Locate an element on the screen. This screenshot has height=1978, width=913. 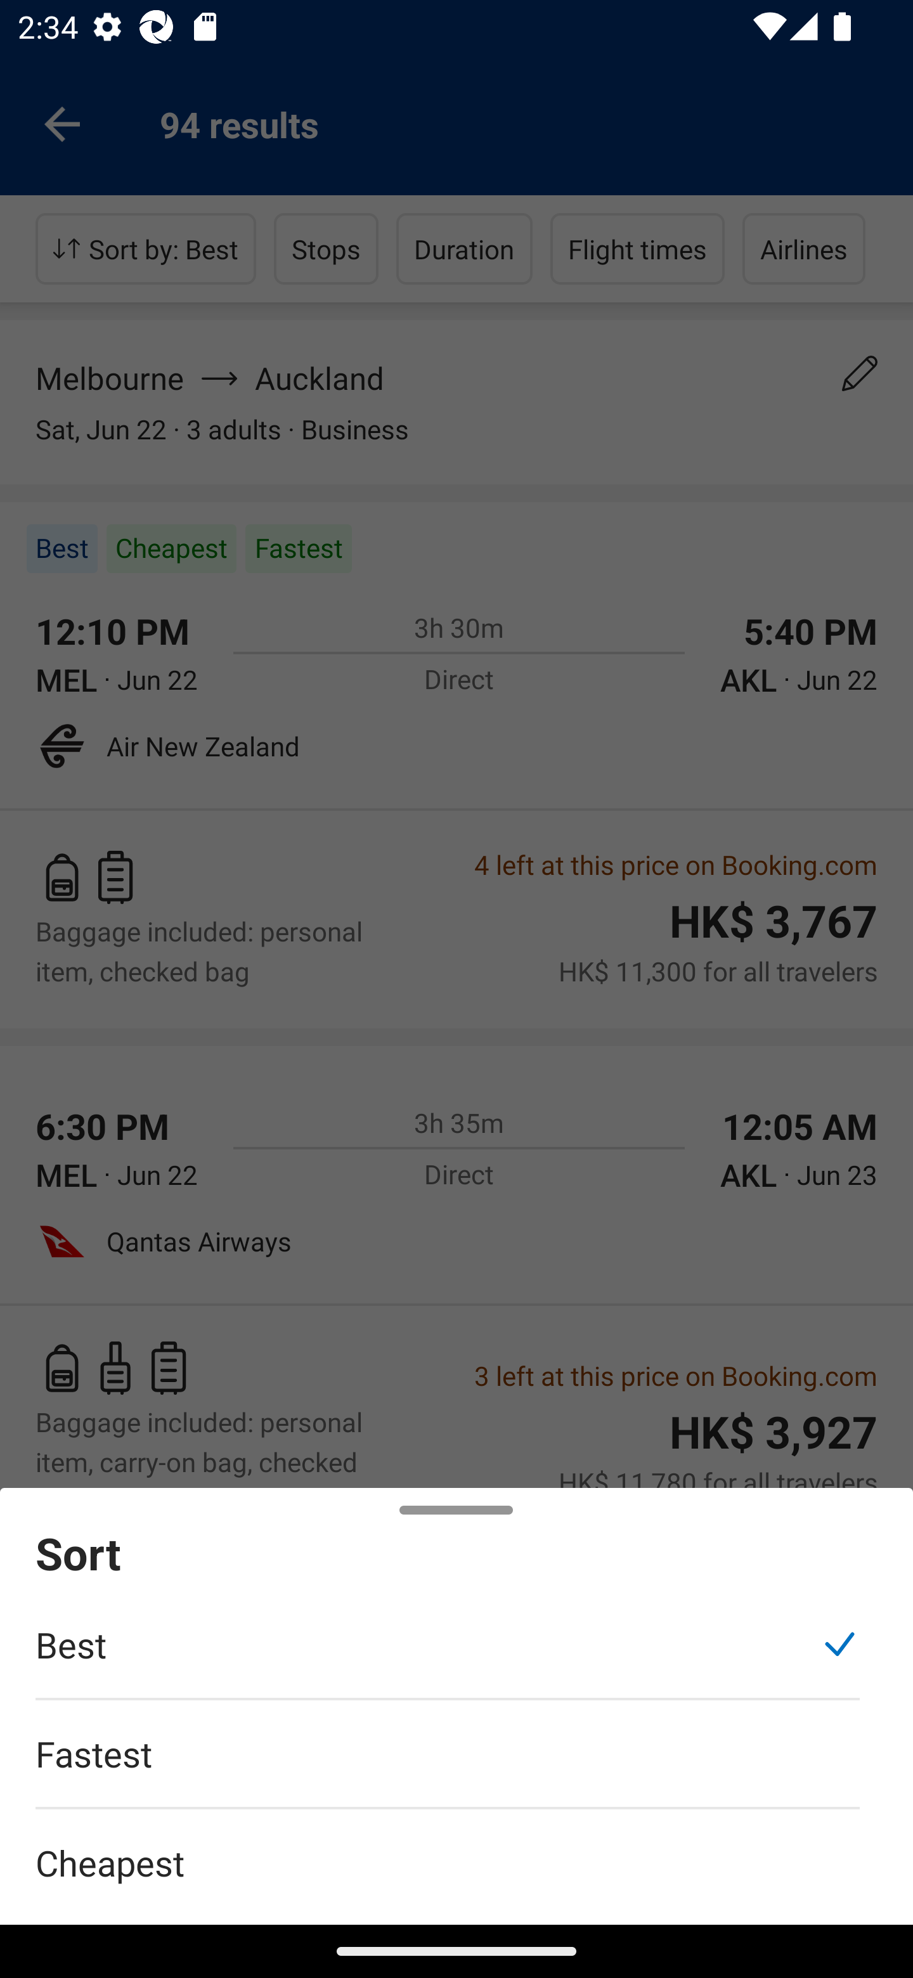
Cheapest is located at coordinates (456, 1849).